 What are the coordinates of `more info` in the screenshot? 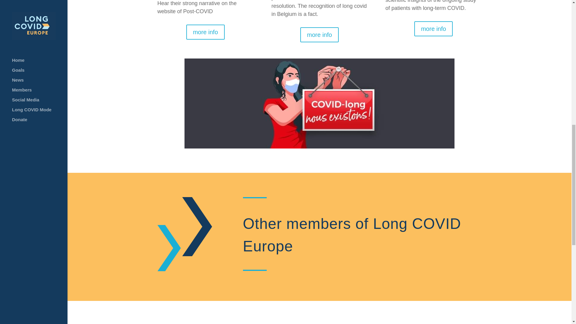 It's located at (319, 35).